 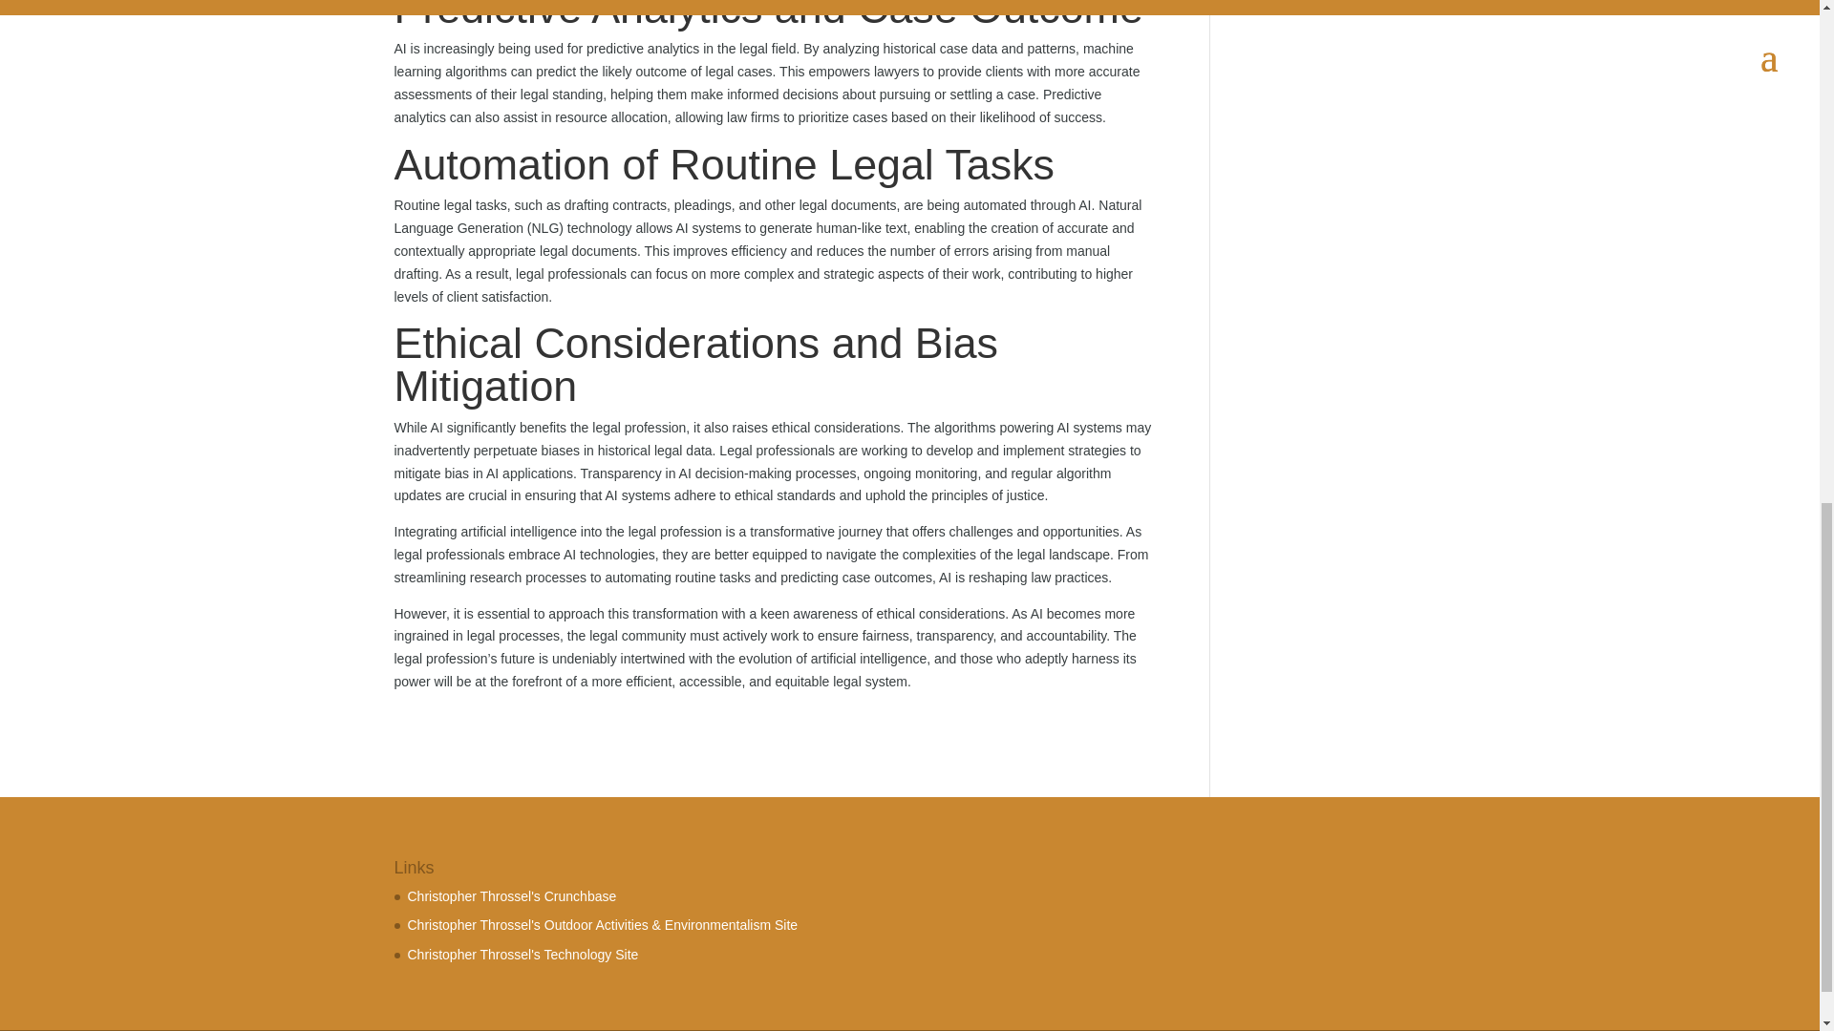 What do you see at coordinates (512, 895) in the screenshot?
I see `Christopher Throssel's Crunchbase` at bounding box center [512, 895].